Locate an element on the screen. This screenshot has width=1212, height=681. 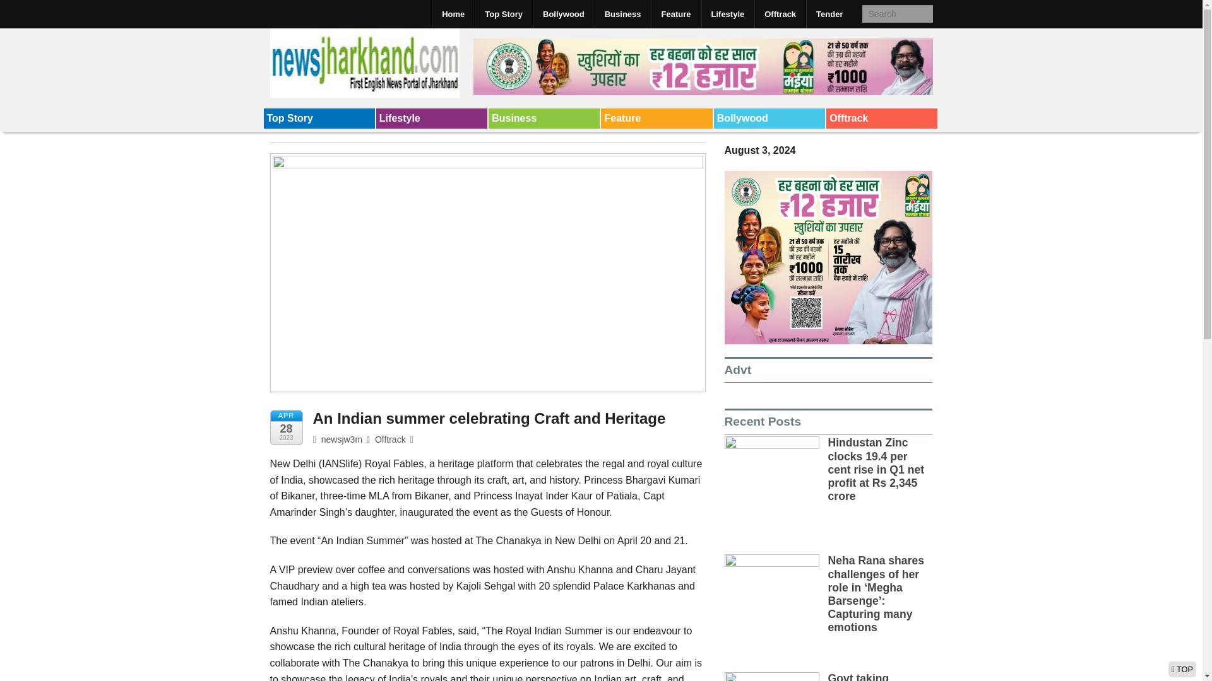
View all posts by newsjw3m is located at coordinates (337, 439).